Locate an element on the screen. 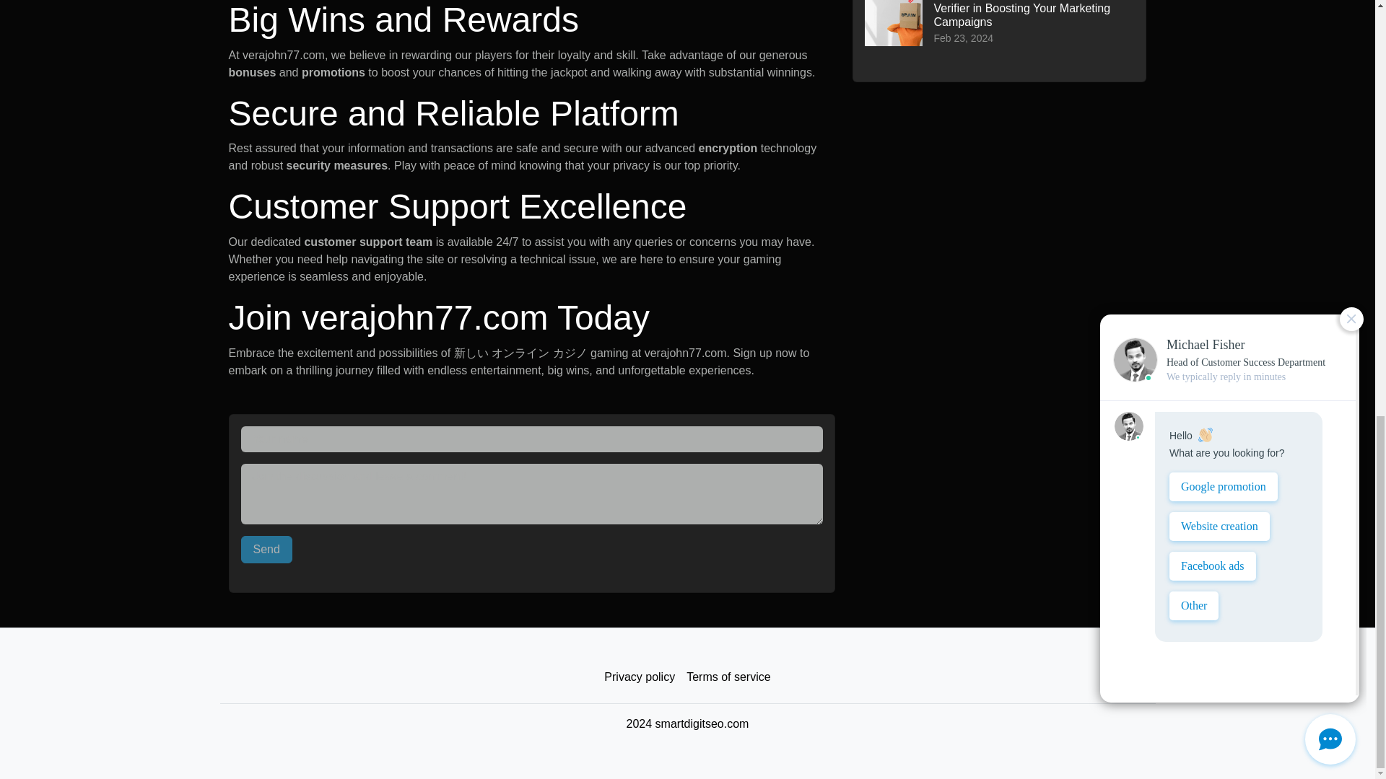 The width and height of the screenshot is (1386, 779). Privacy policy is located at coordinates (640, 677).